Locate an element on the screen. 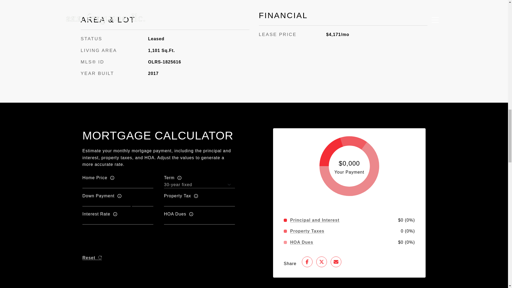  Reset is located at coordinates (92, 258).